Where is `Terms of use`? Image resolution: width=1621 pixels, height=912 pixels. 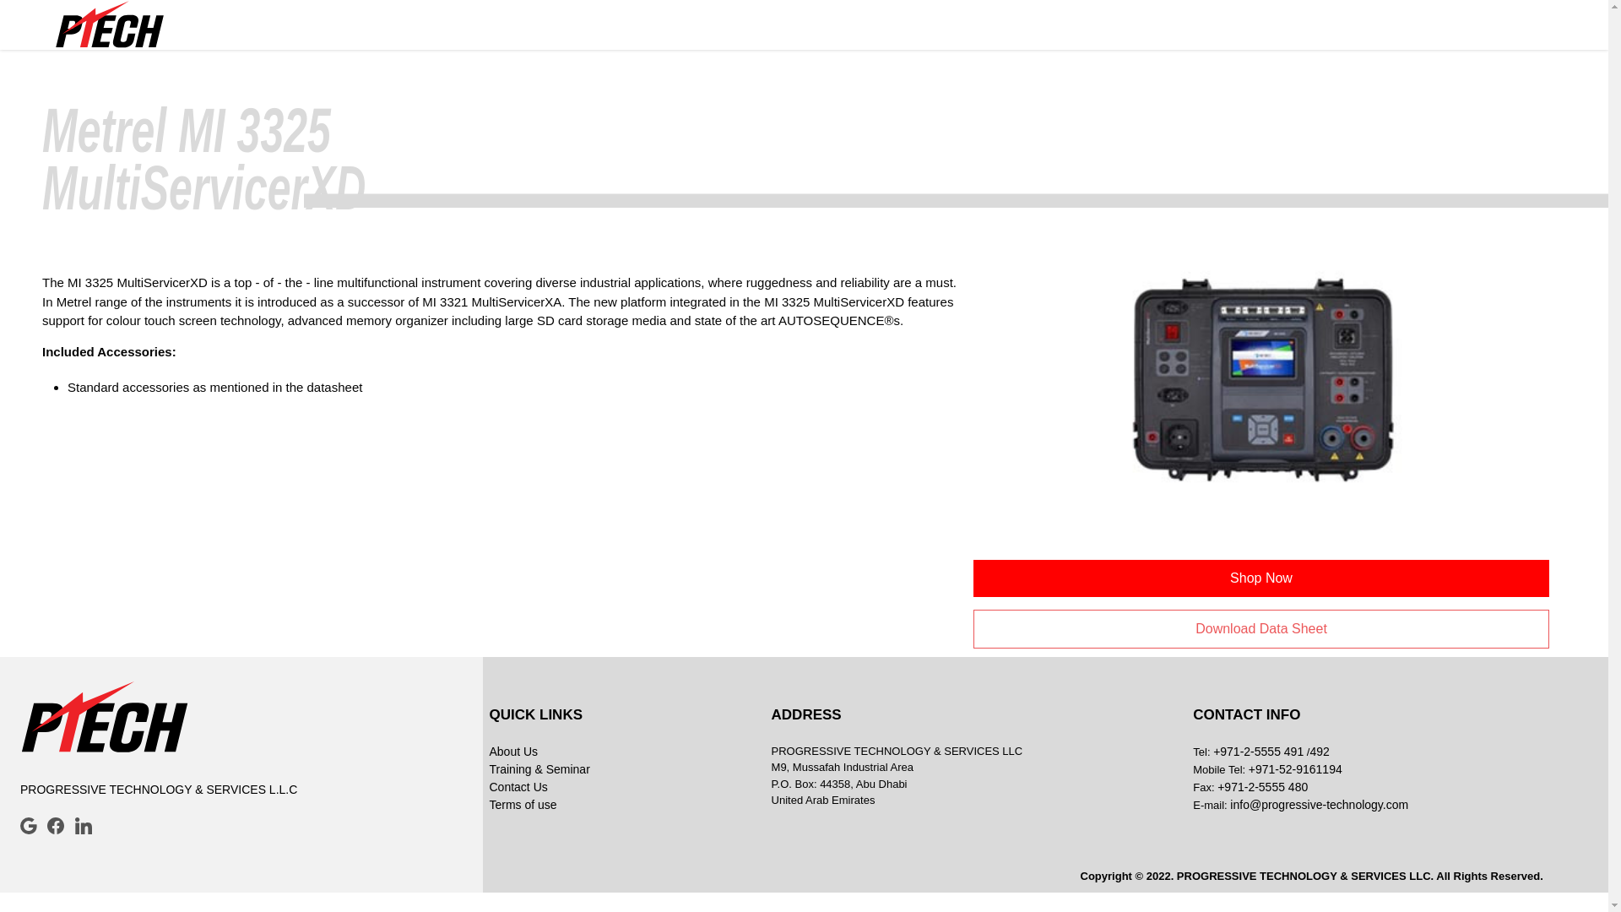 Terms of use is located at coordinates (623, 805).